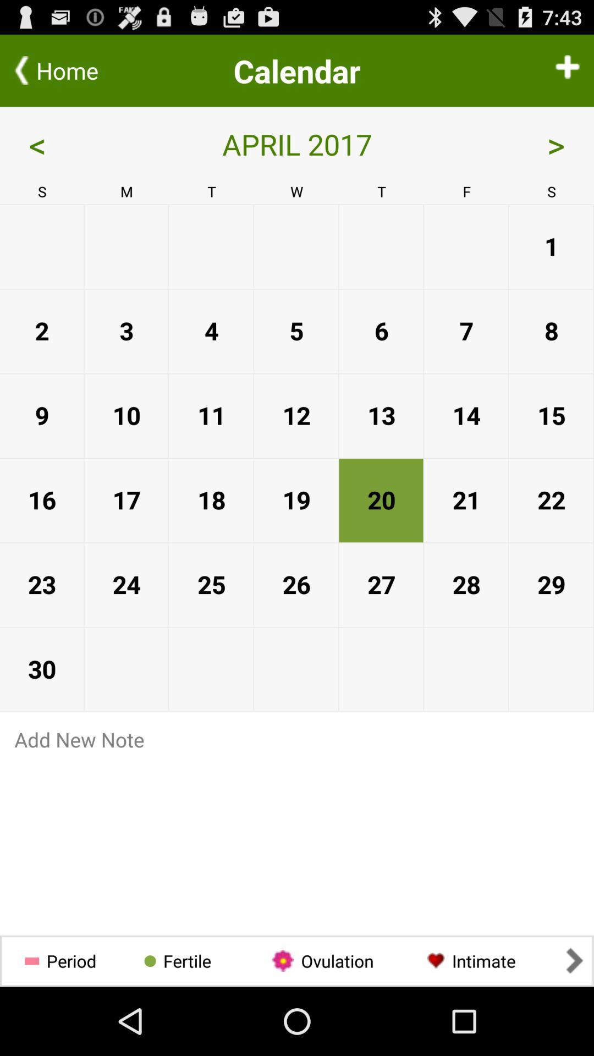  I want to click on select app to the right of the < app, so click(297, 144).